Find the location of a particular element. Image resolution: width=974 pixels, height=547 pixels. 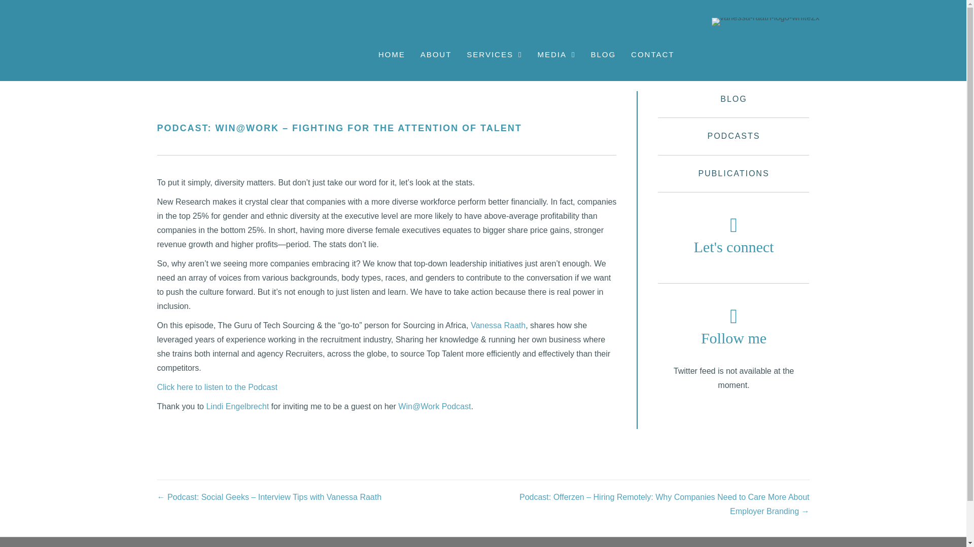

ABOUT is located at coordinates (436, 54).